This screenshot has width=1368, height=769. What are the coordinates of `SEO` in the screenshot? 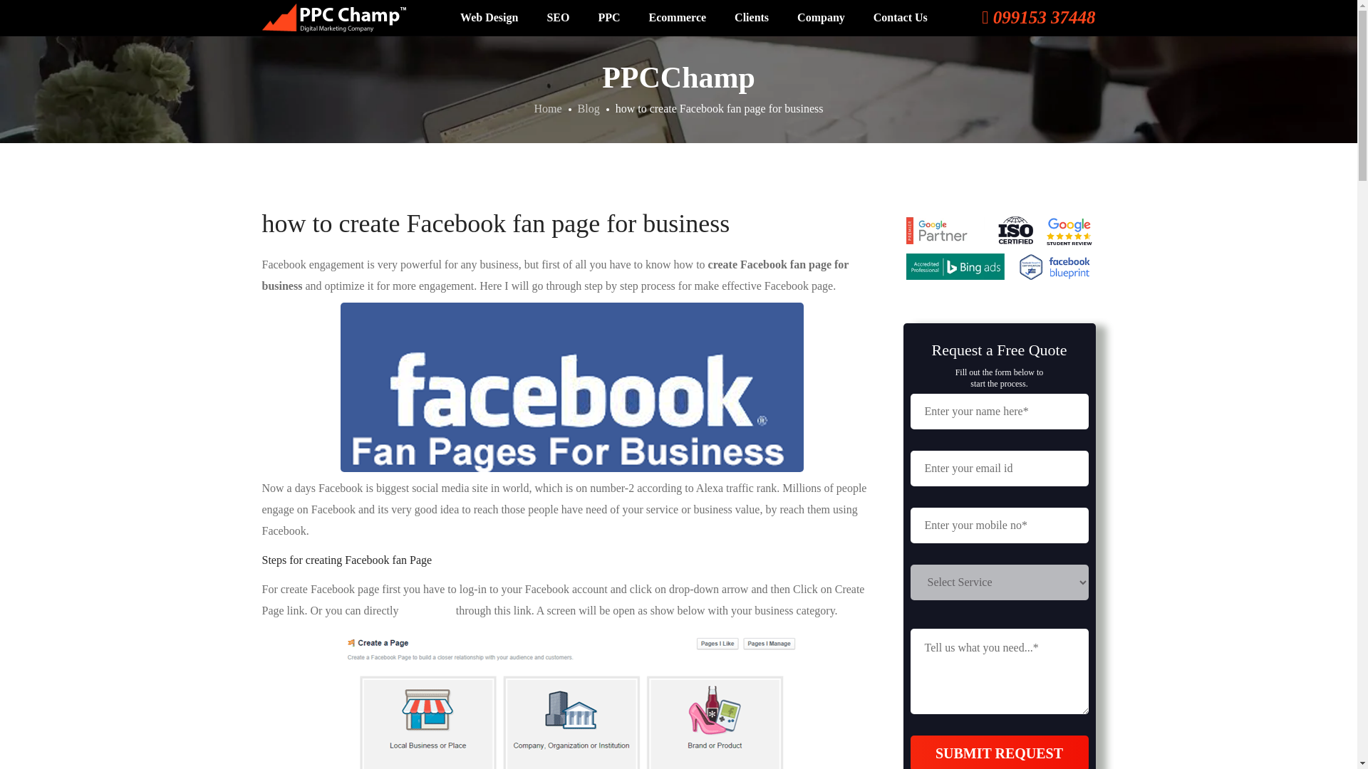 It's located at (557, 17).